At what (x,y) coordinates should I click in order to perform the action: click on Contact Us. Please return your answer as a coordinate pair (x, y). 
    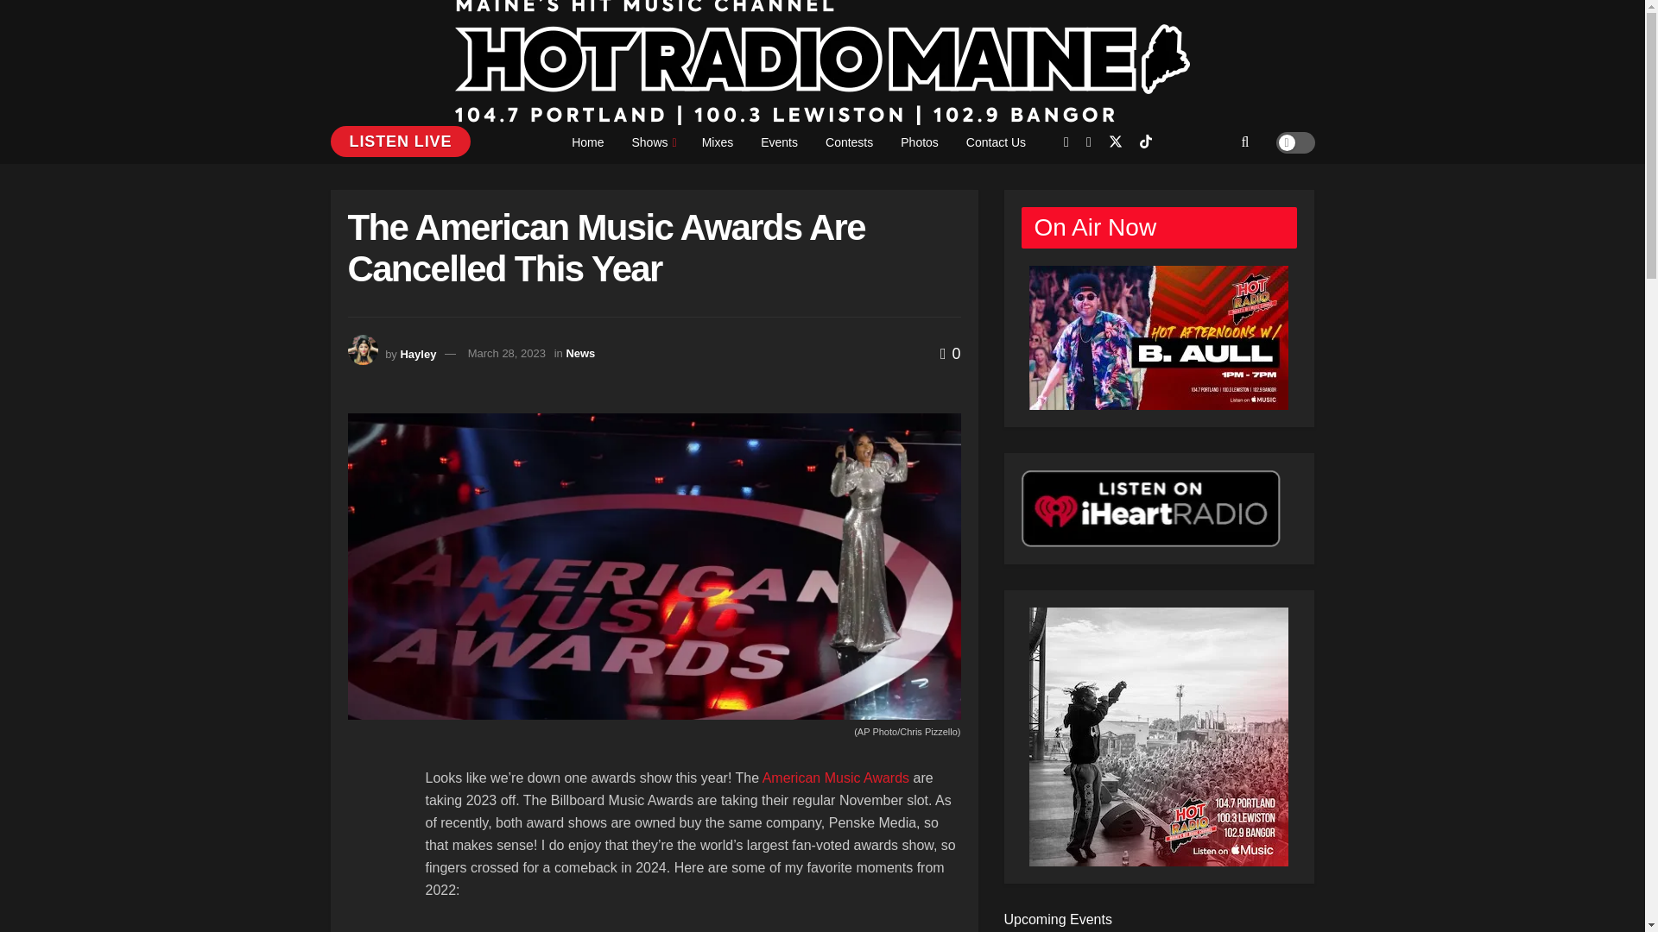
    Looking at the image, I should click on (995, 142).